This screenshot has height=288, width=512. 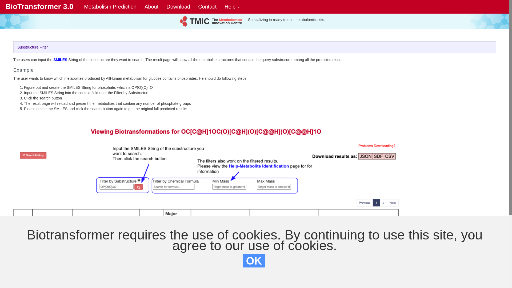 What do you see at coordinates (110, 7) in the screenshot?
I see `Metabolism Prediction` at bounding box center [110, 7].